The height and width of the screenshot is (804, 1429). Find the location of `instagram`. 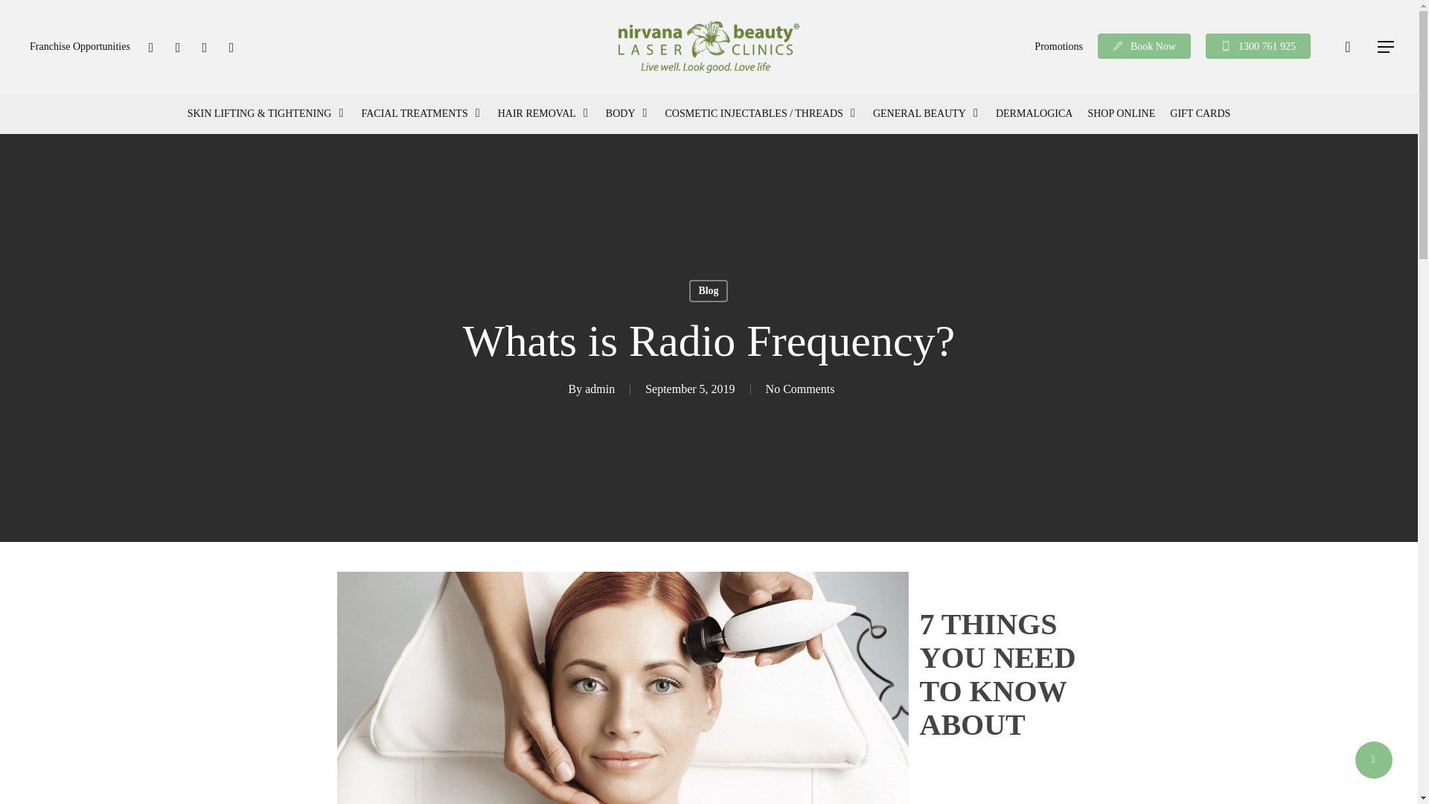

instagram is located at coordinates (231, 46).